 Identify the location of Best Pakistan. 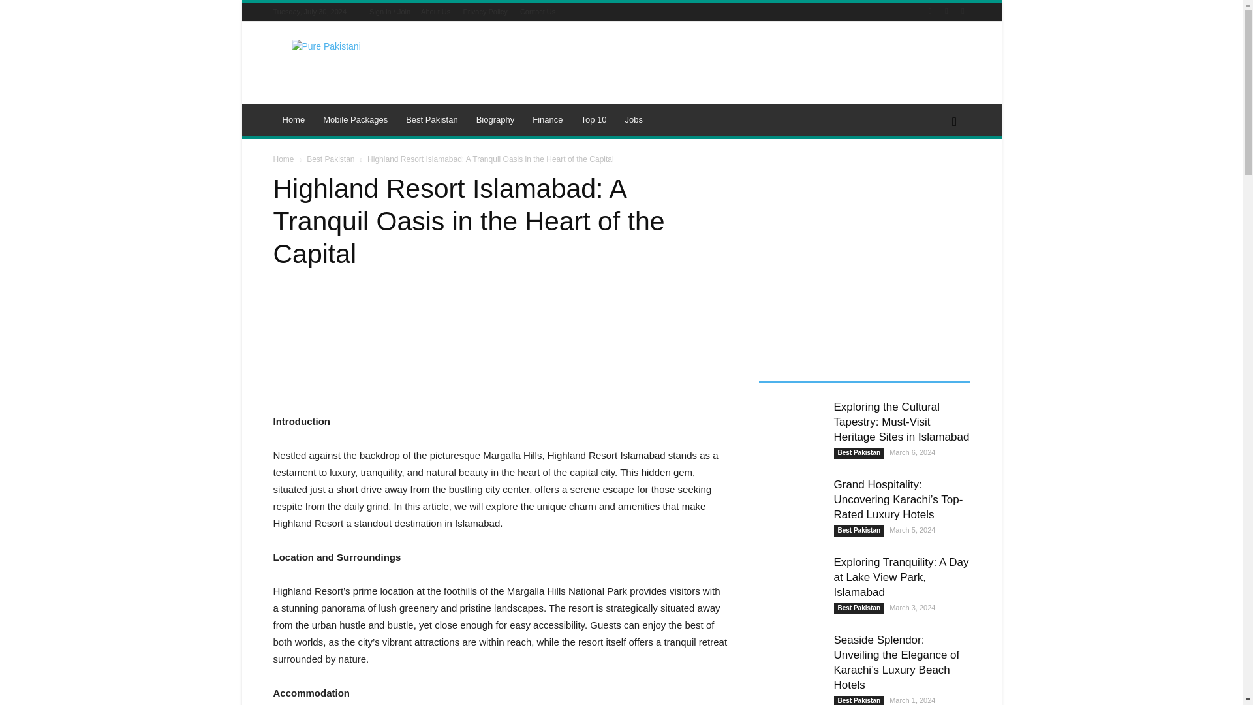
(432, 120).